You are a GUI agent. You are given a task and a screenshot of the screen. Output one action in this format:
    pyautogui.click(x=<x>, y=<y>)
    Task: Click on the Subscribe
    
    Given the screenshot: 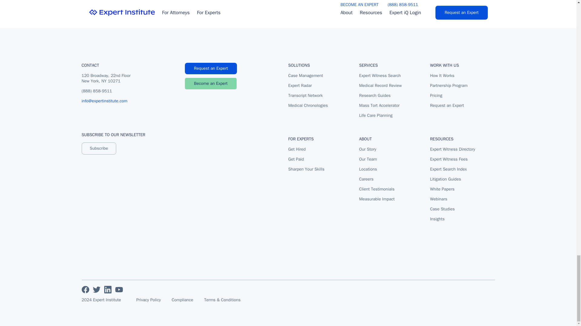 What is the action you would take?
    pyautogui.click(x=99, y=148)
    